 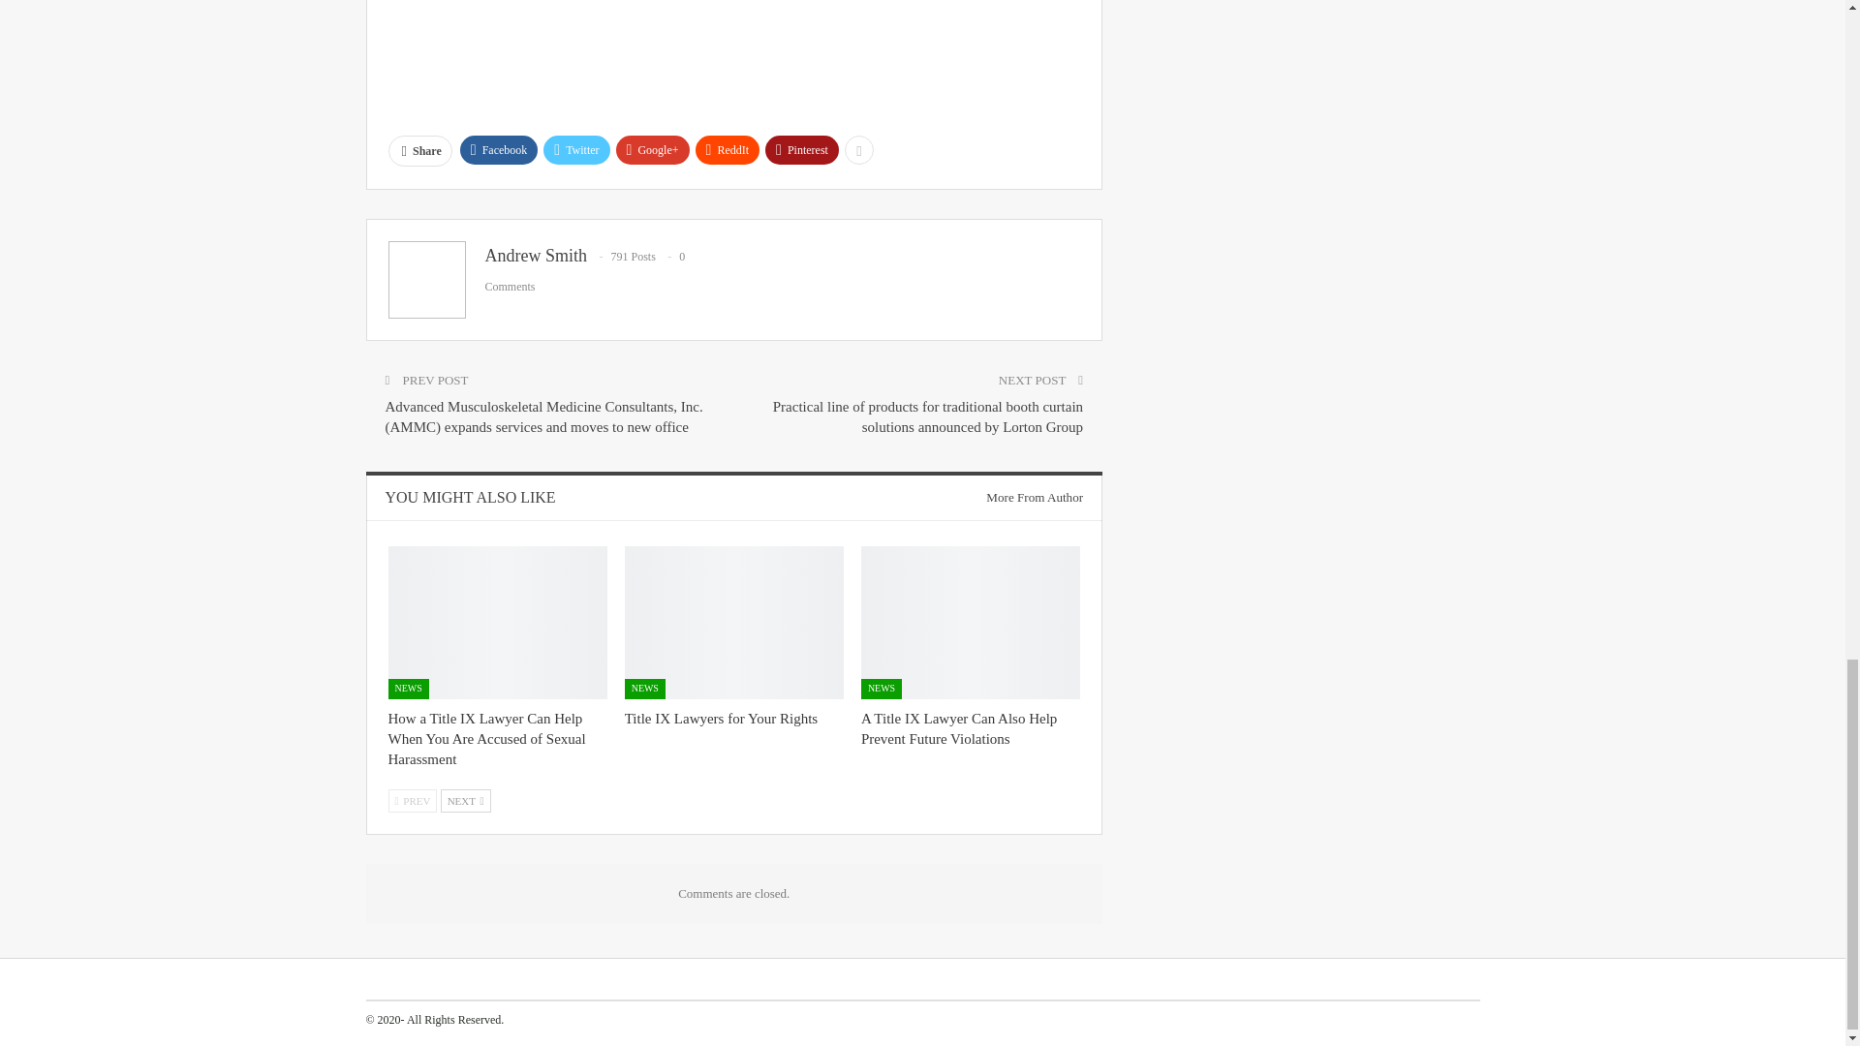 What do you see at coordinates (971, 622) in the screenshot?
I see `A Title IX Lawyer Can Also Help Prevent Future Violations` at bounding box center [971, 622].